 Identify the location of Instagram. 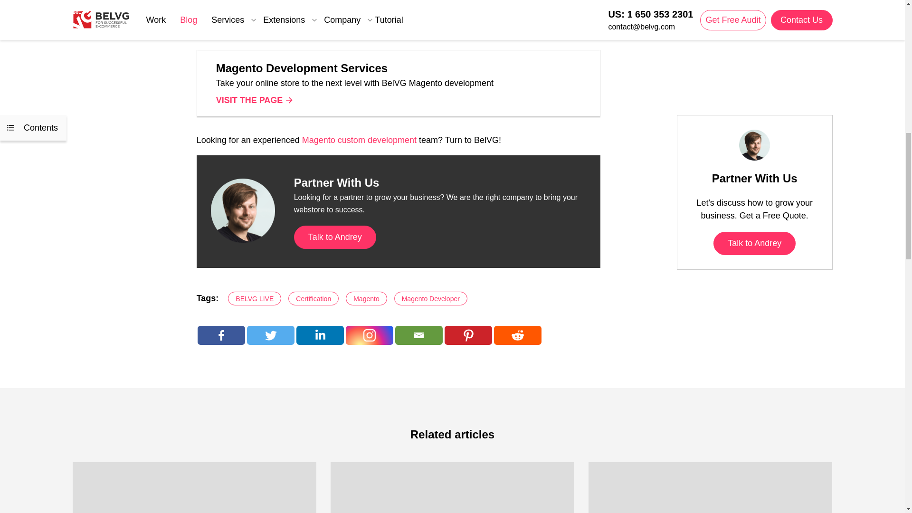
(369, 335).